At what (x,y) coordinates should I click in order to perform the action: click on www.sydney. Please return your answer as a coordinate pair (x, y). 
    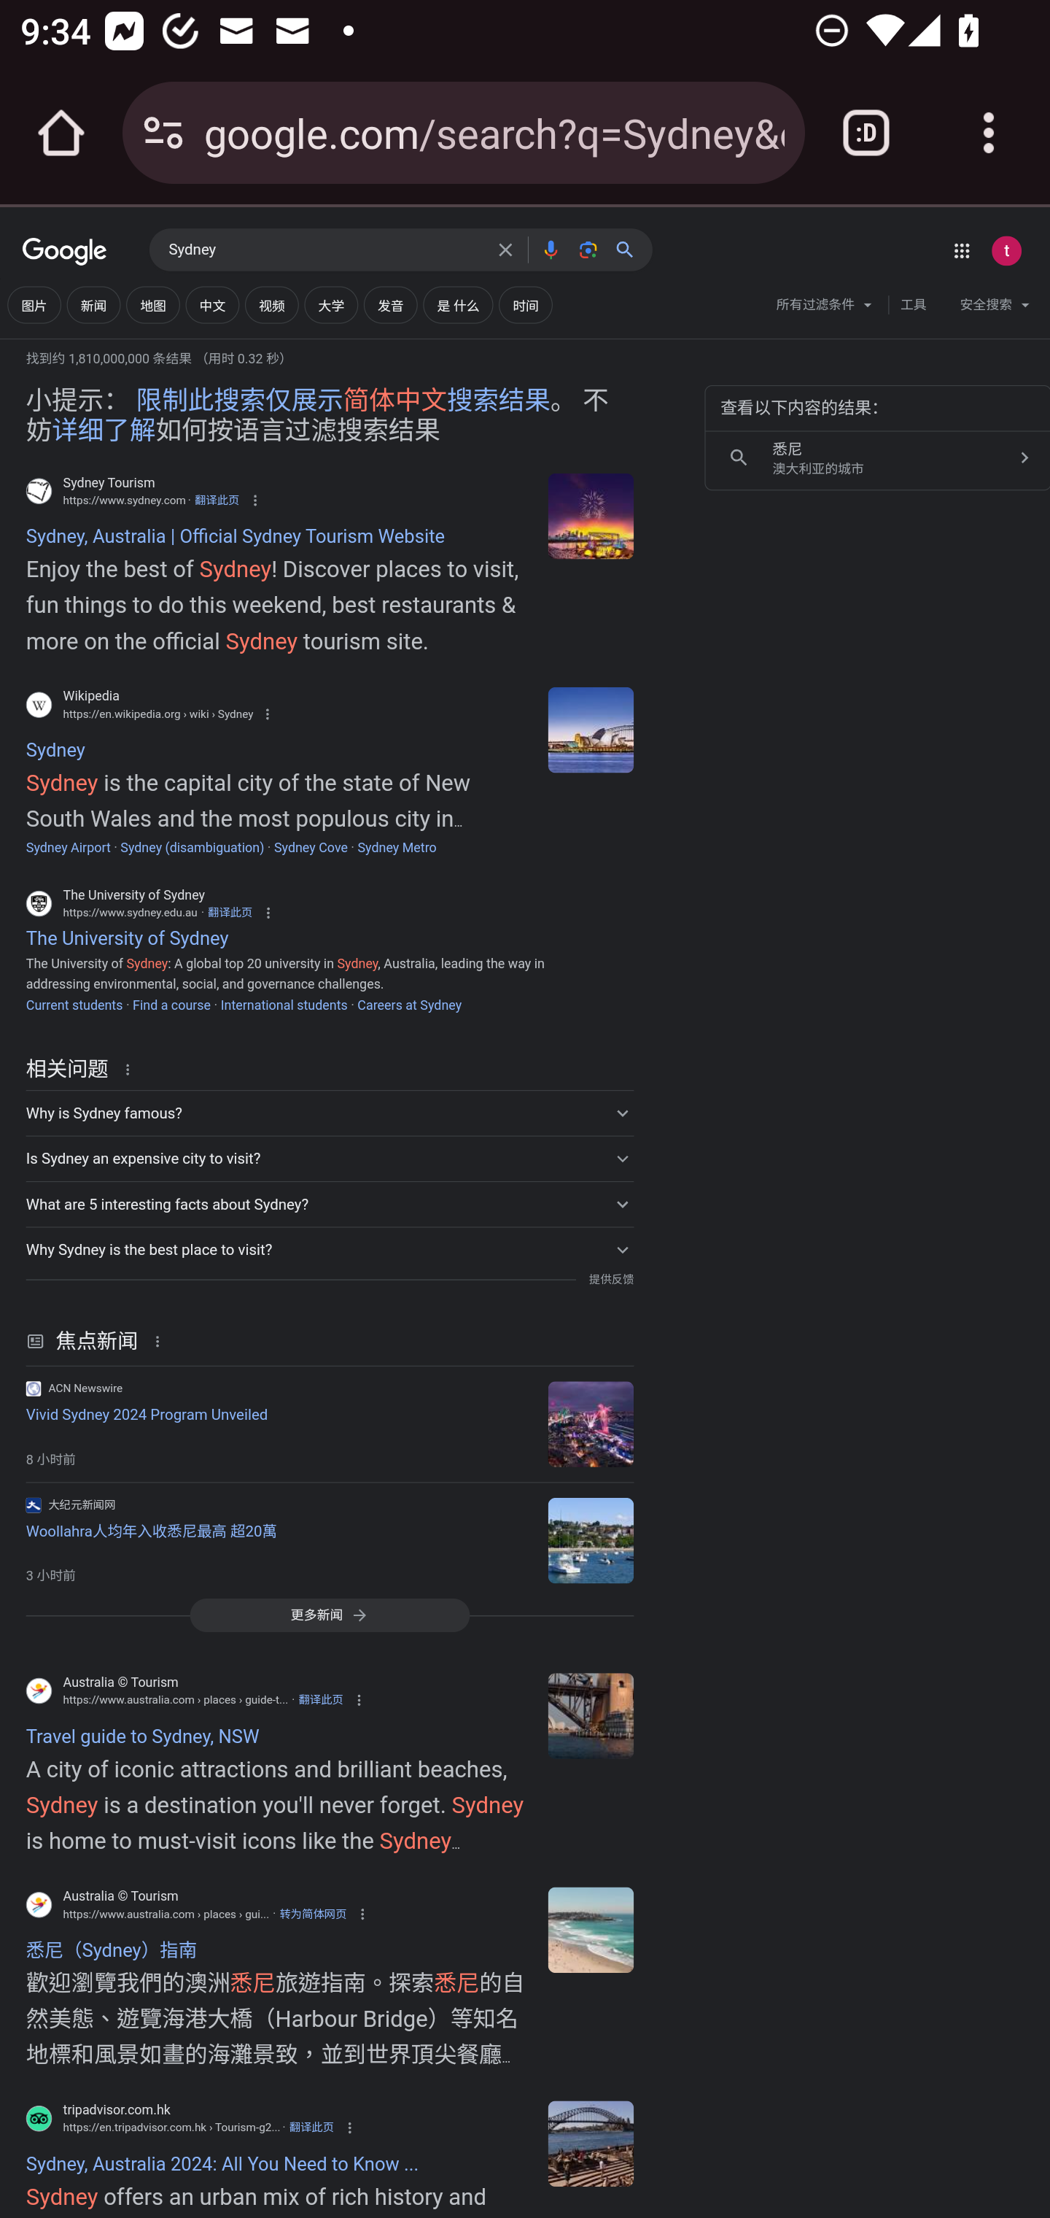
    Looking at the image, I should click on (591, 515).